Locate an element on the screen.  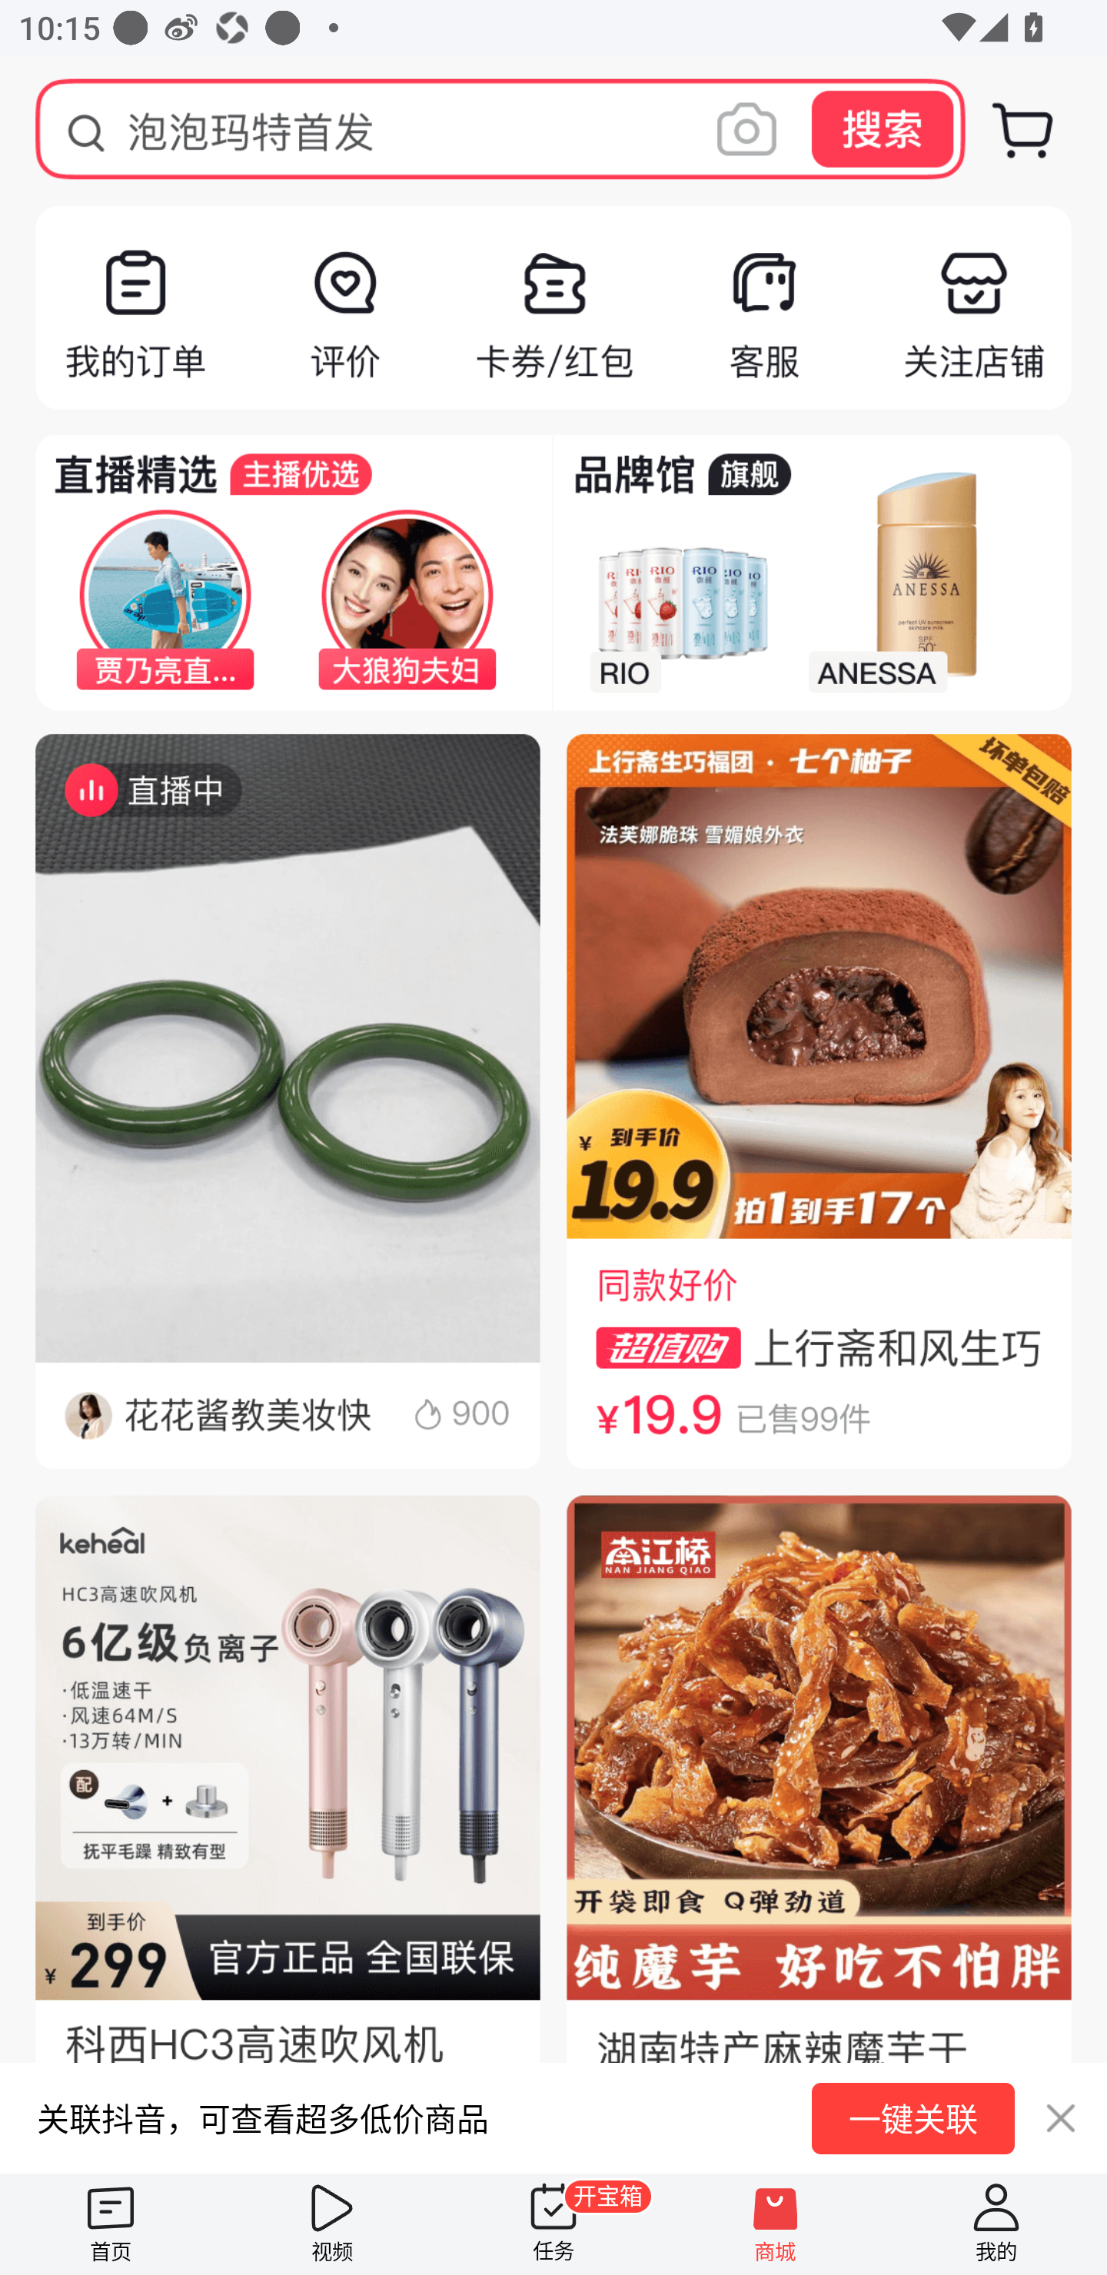
一键关联 is located at coordinates (913, 2119).